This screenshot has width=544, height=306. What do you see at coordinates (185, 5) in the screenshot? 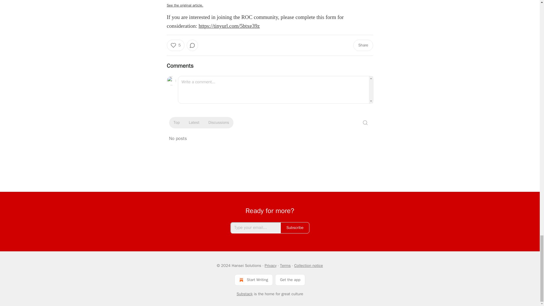
I see `See the original article.` at bounding box center [185, 5].